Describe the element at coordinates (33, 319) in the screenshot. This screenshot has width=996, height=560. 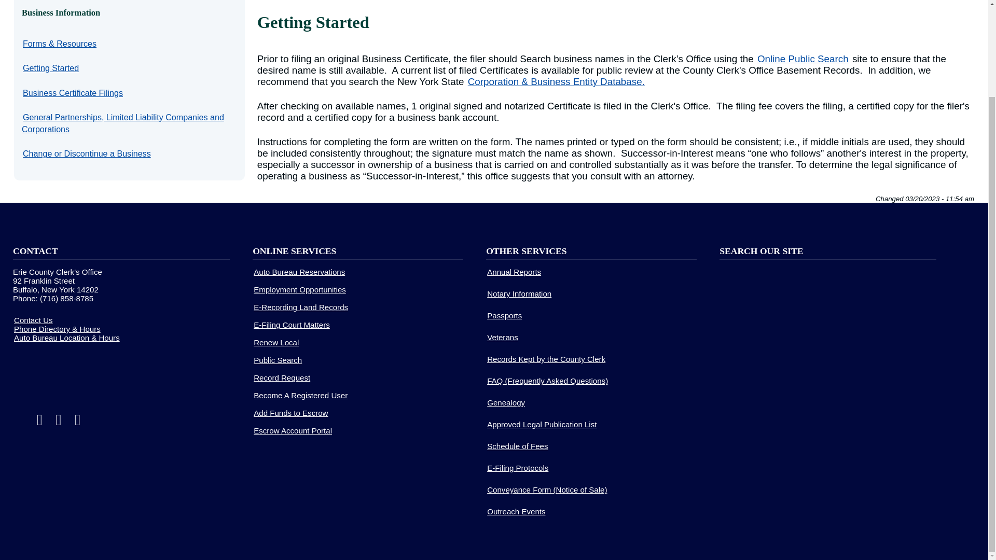
I see `Contact Us` at that location.